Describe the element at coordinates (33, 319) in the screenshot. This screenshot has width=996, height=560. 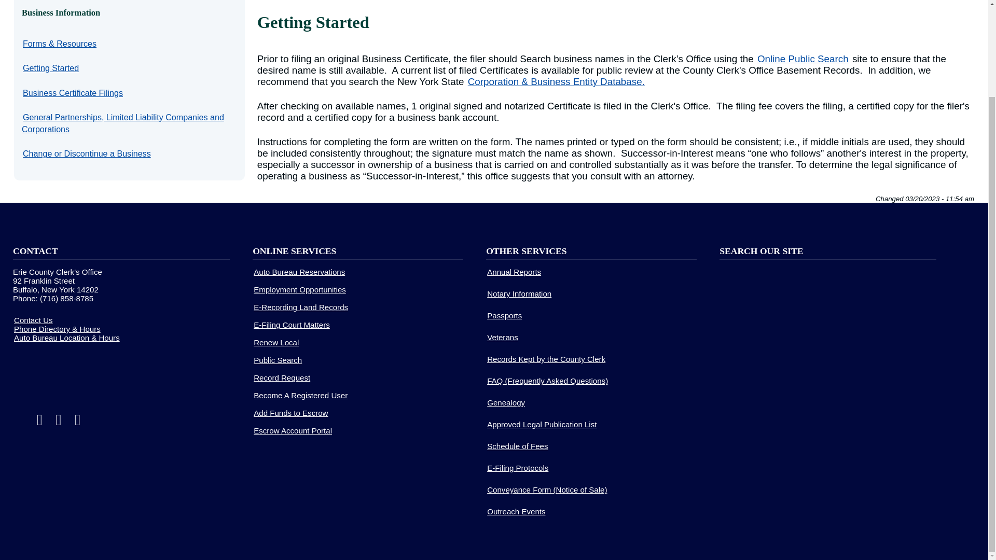
I see `Contact Us` at that location.